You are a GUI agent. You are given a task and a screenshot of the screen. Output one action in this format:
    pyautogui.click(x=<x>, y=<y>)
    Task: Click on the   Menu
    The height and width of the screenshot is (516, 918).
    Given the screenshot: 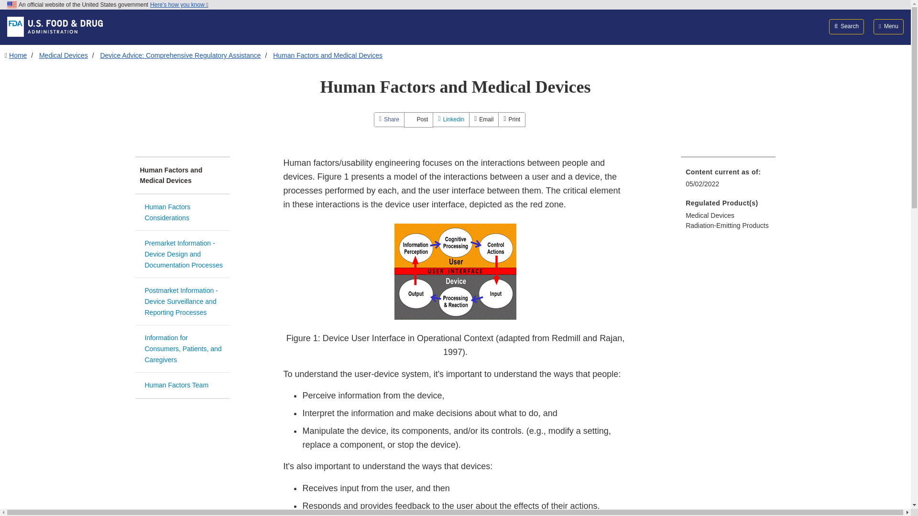 What is the action you would take?
    pyautogui.click(x=888, y=26)
    